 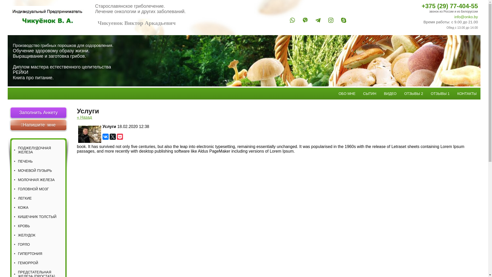 I want to click on +375 (29) 77-404-55, so click(x=417, y=6).